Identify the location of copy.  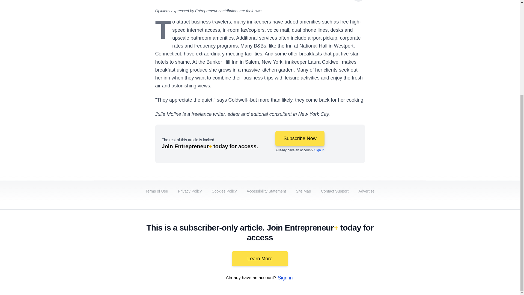
(358, 1).